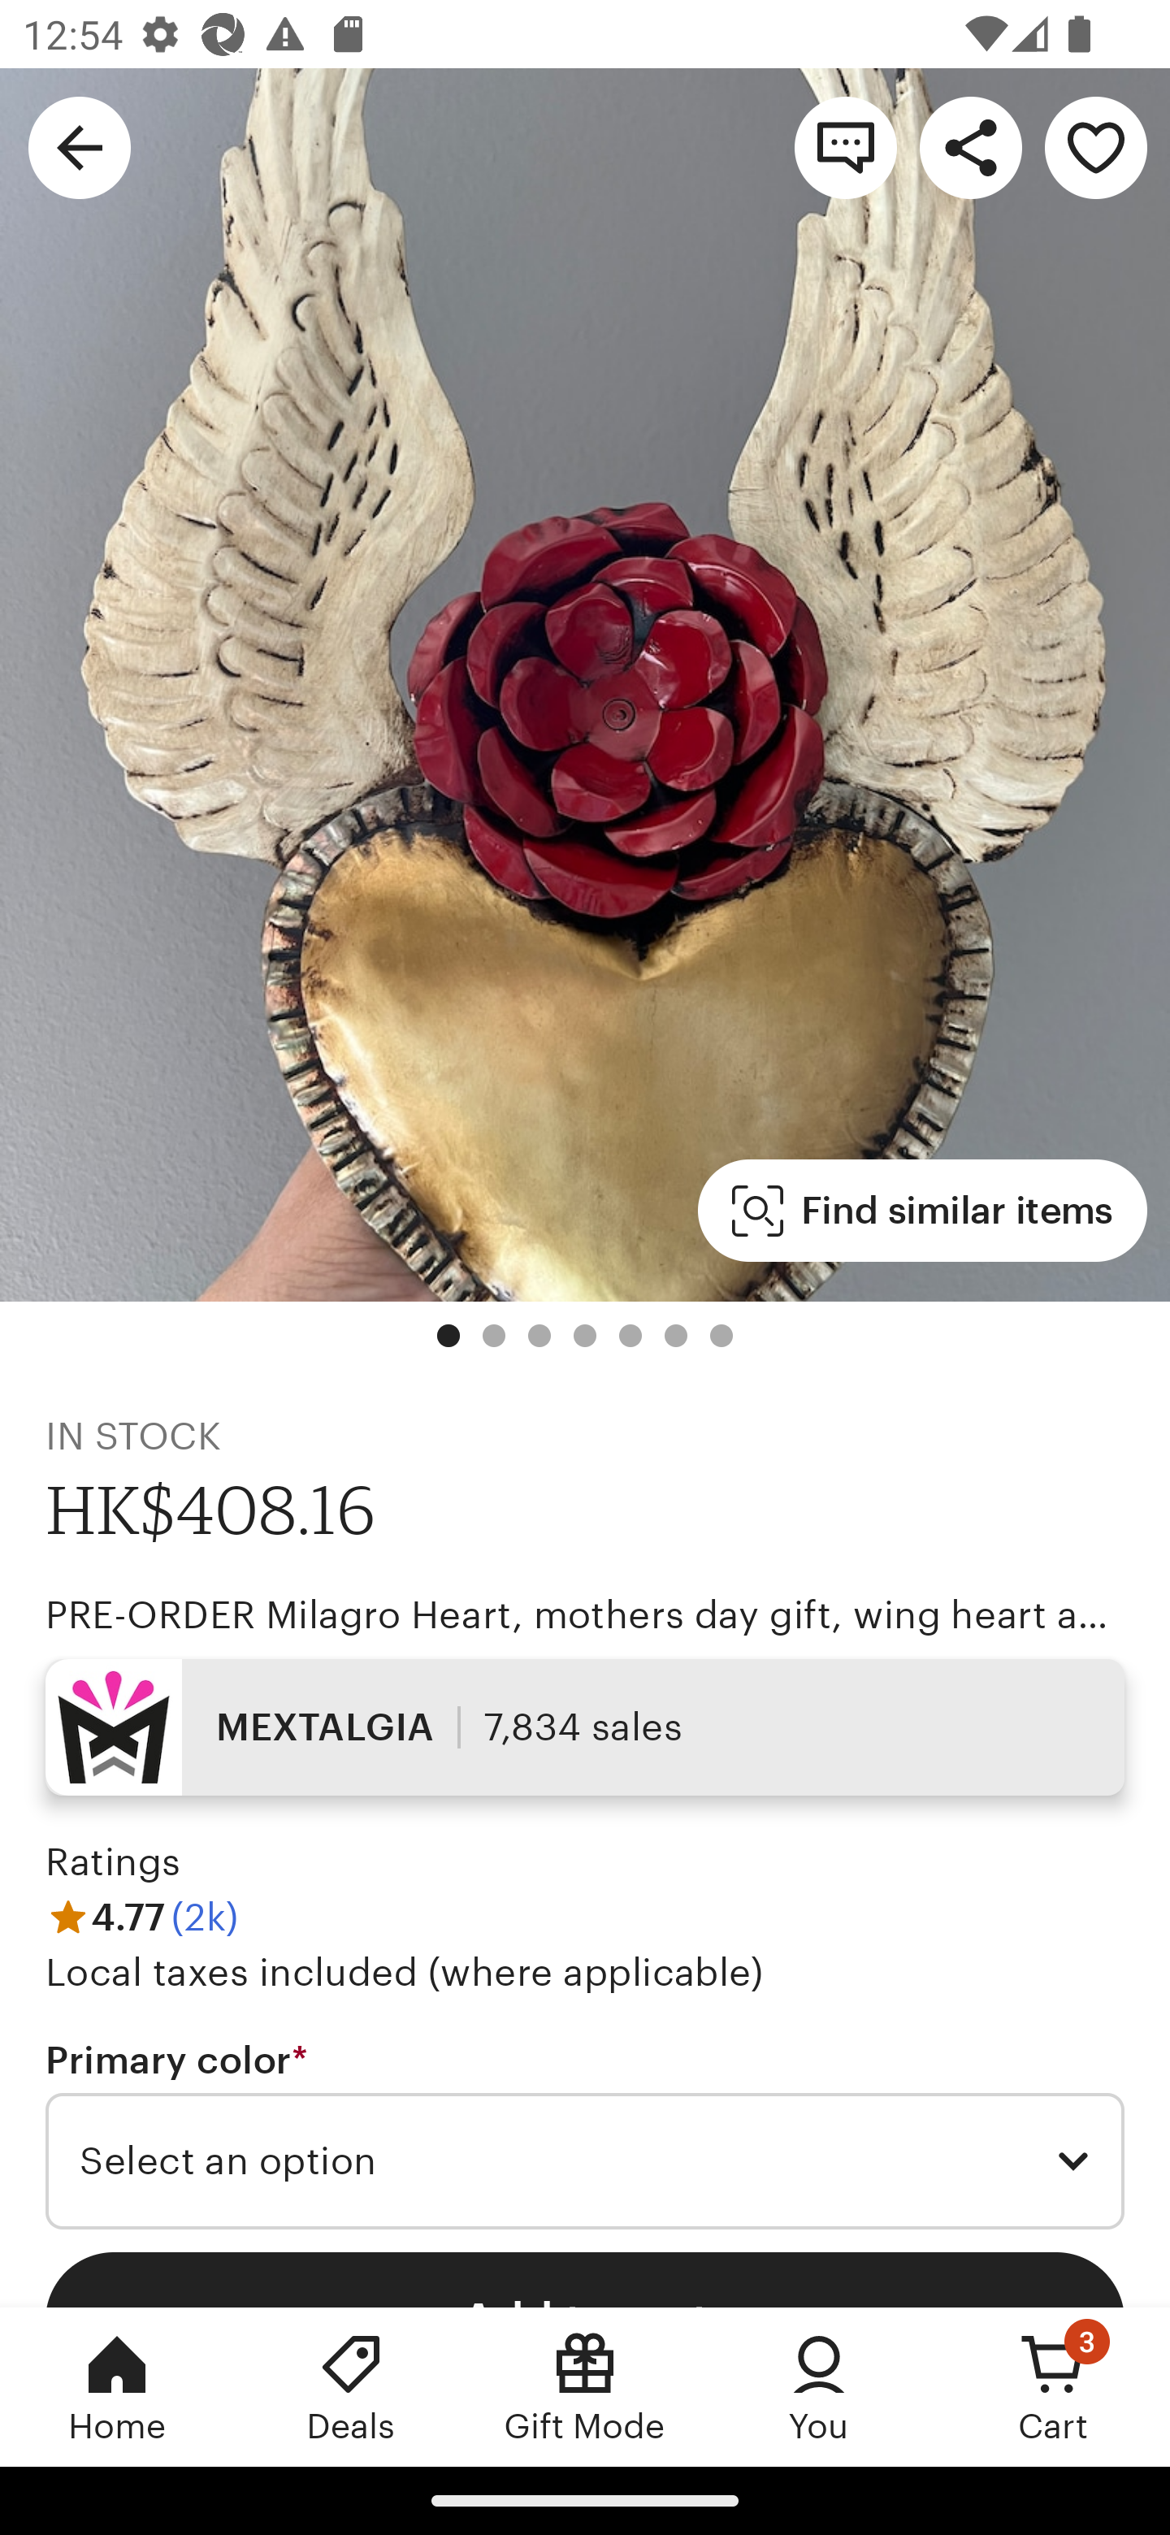 The image size is (1170, 2535). I want to click on Deals, so click(351, 2386).